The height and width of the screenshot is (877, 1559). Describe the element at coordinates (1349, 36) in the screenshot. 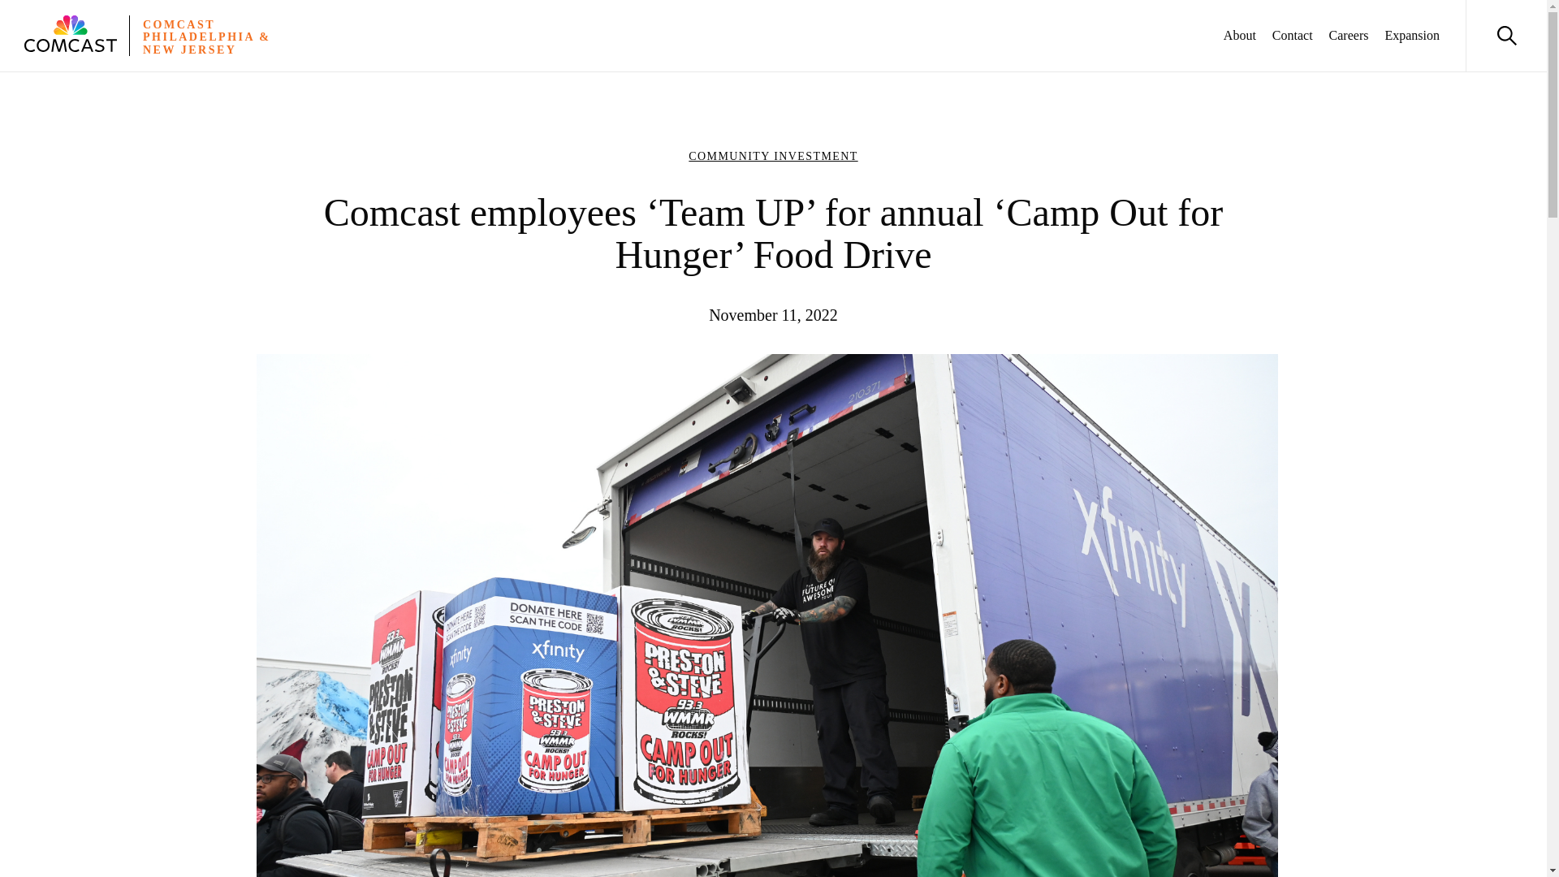

I see `Careers` at that location.